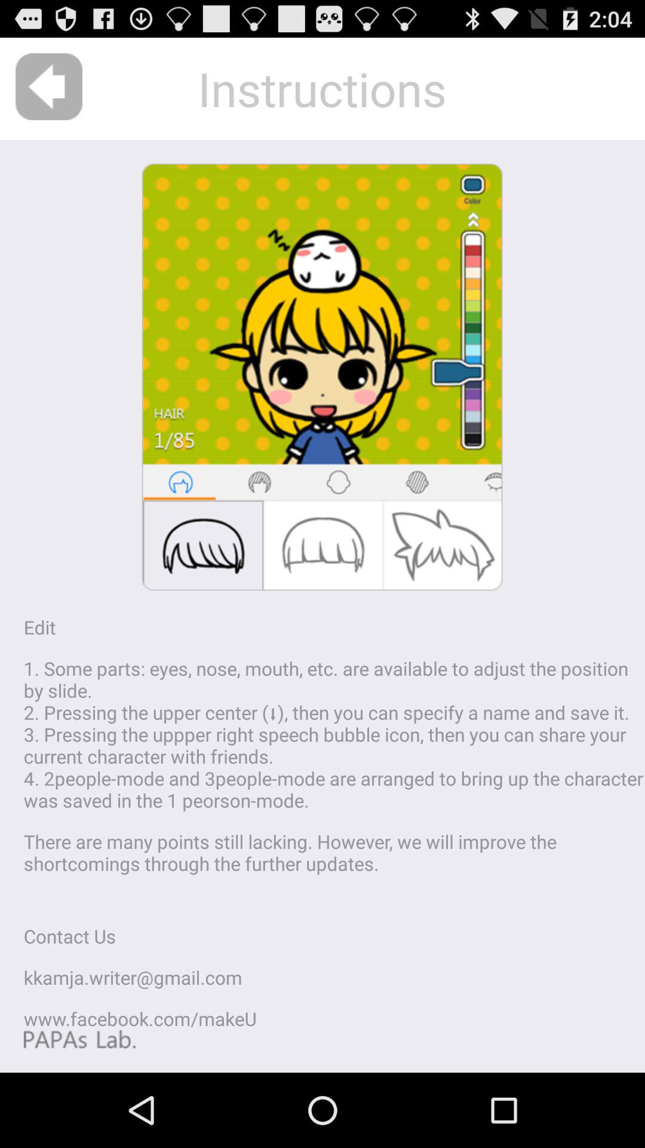 This screenshot has width=645, height=1148. I want to click on go back from instructions, so click(49, 87).